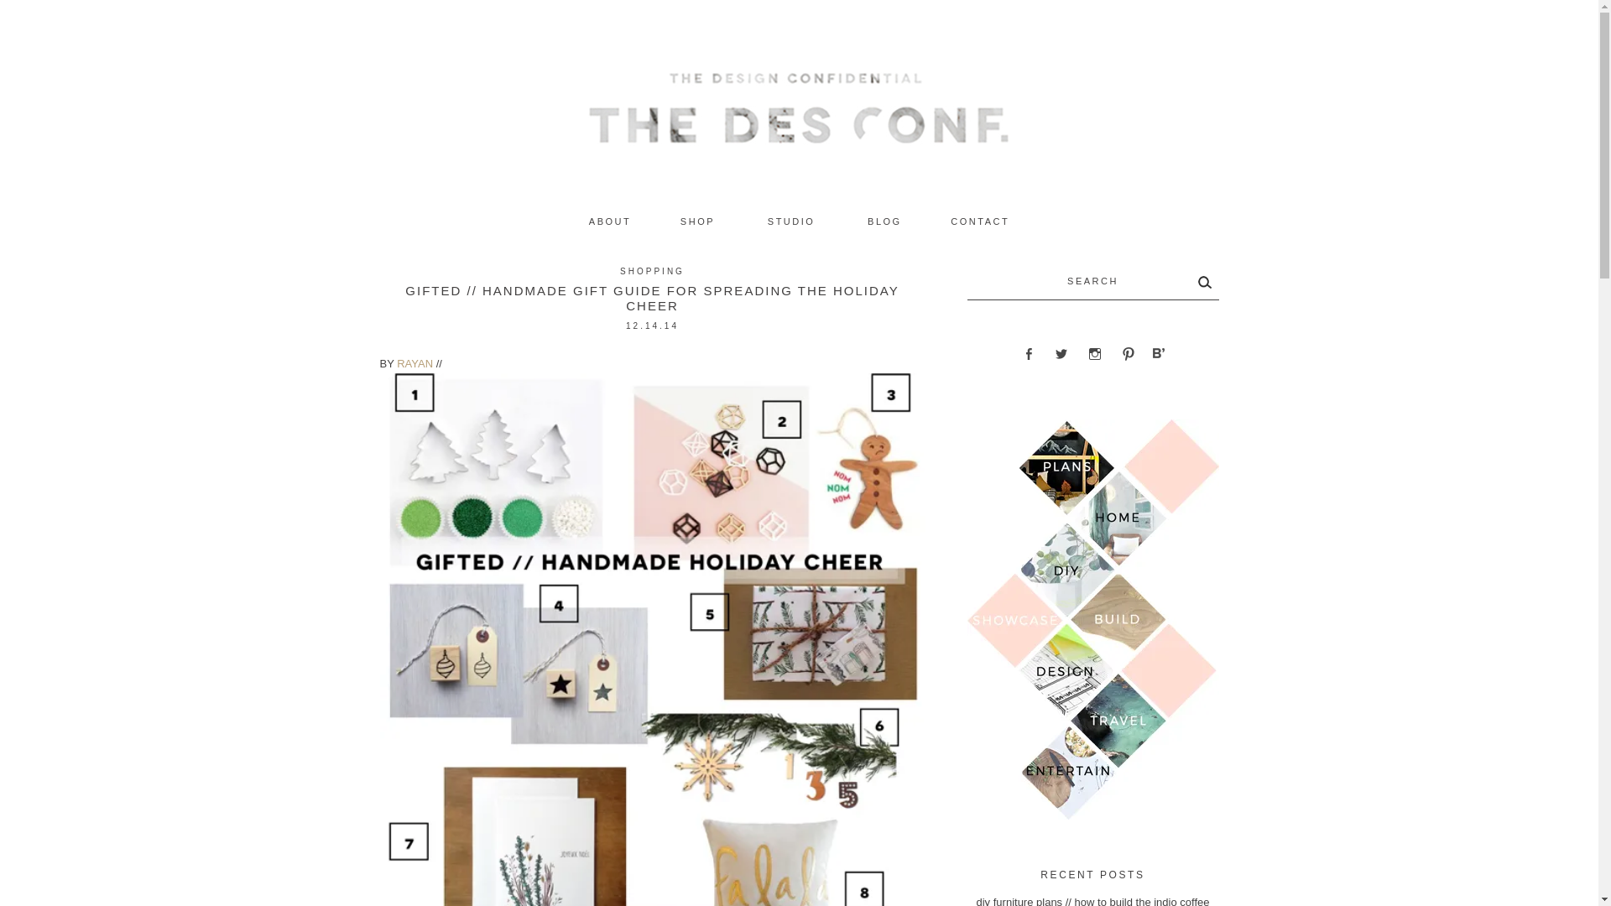 Image resolution: width=1611 pixels, height=906 pixels. I want to click on STUDIO, so click(790, 221).